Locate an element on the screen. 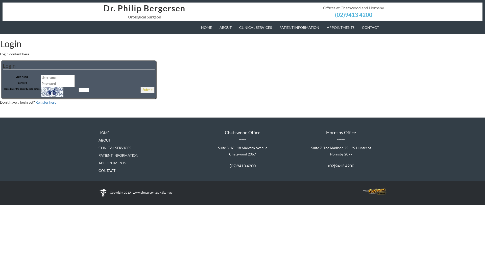 The width and height of the screenshot is (485, 273). ABOUT is located at coordinates (226, 28).